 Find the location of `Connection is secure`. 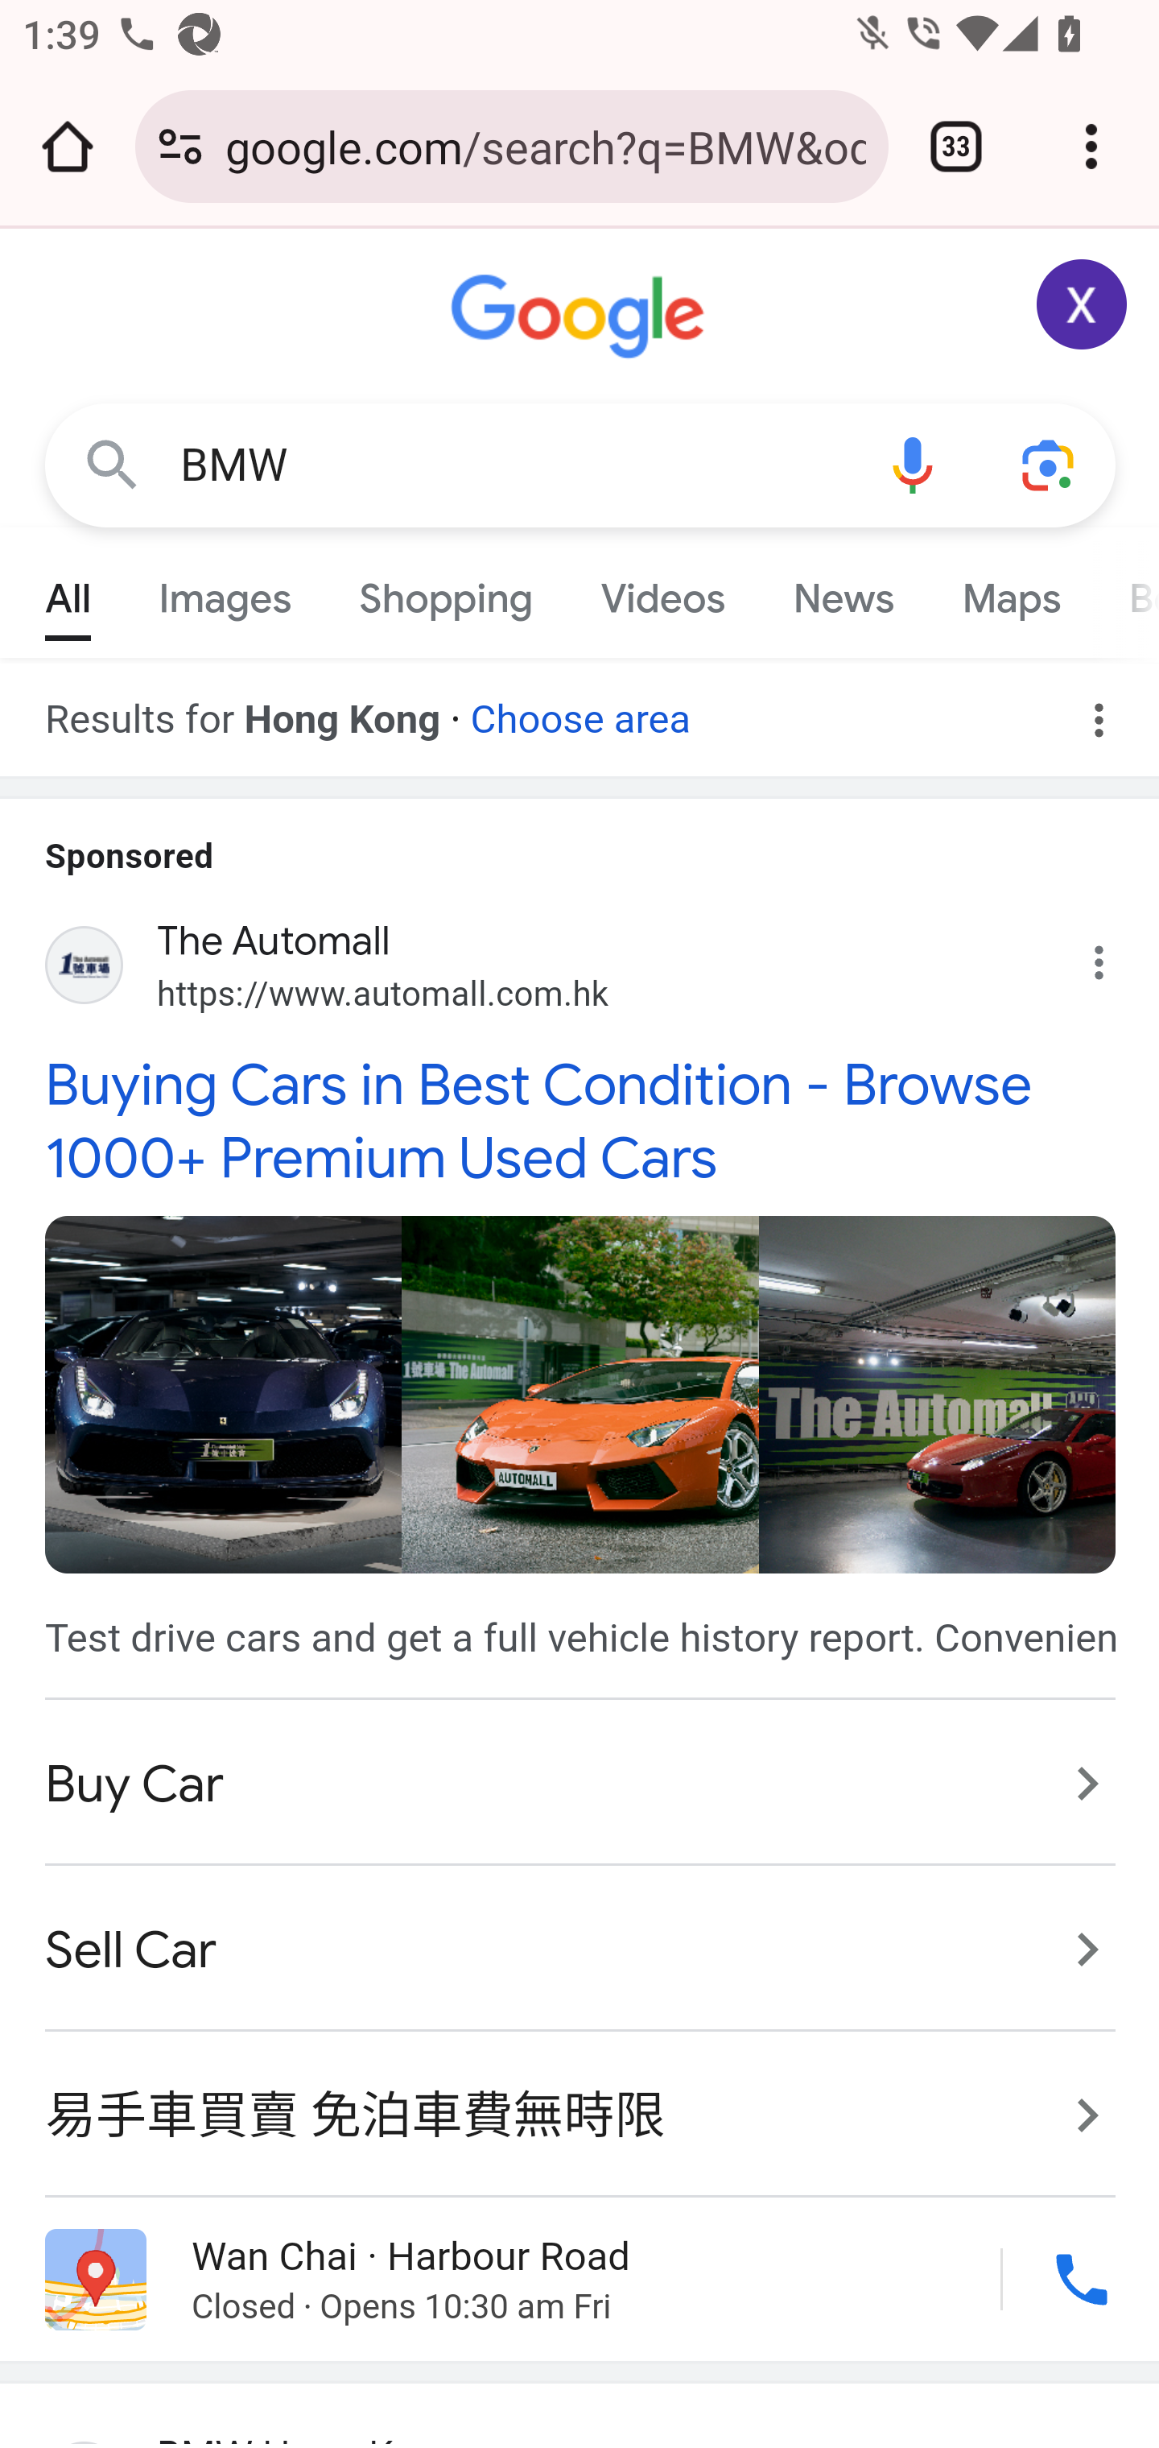

Connection is secure is located at coordinates (180, 147).